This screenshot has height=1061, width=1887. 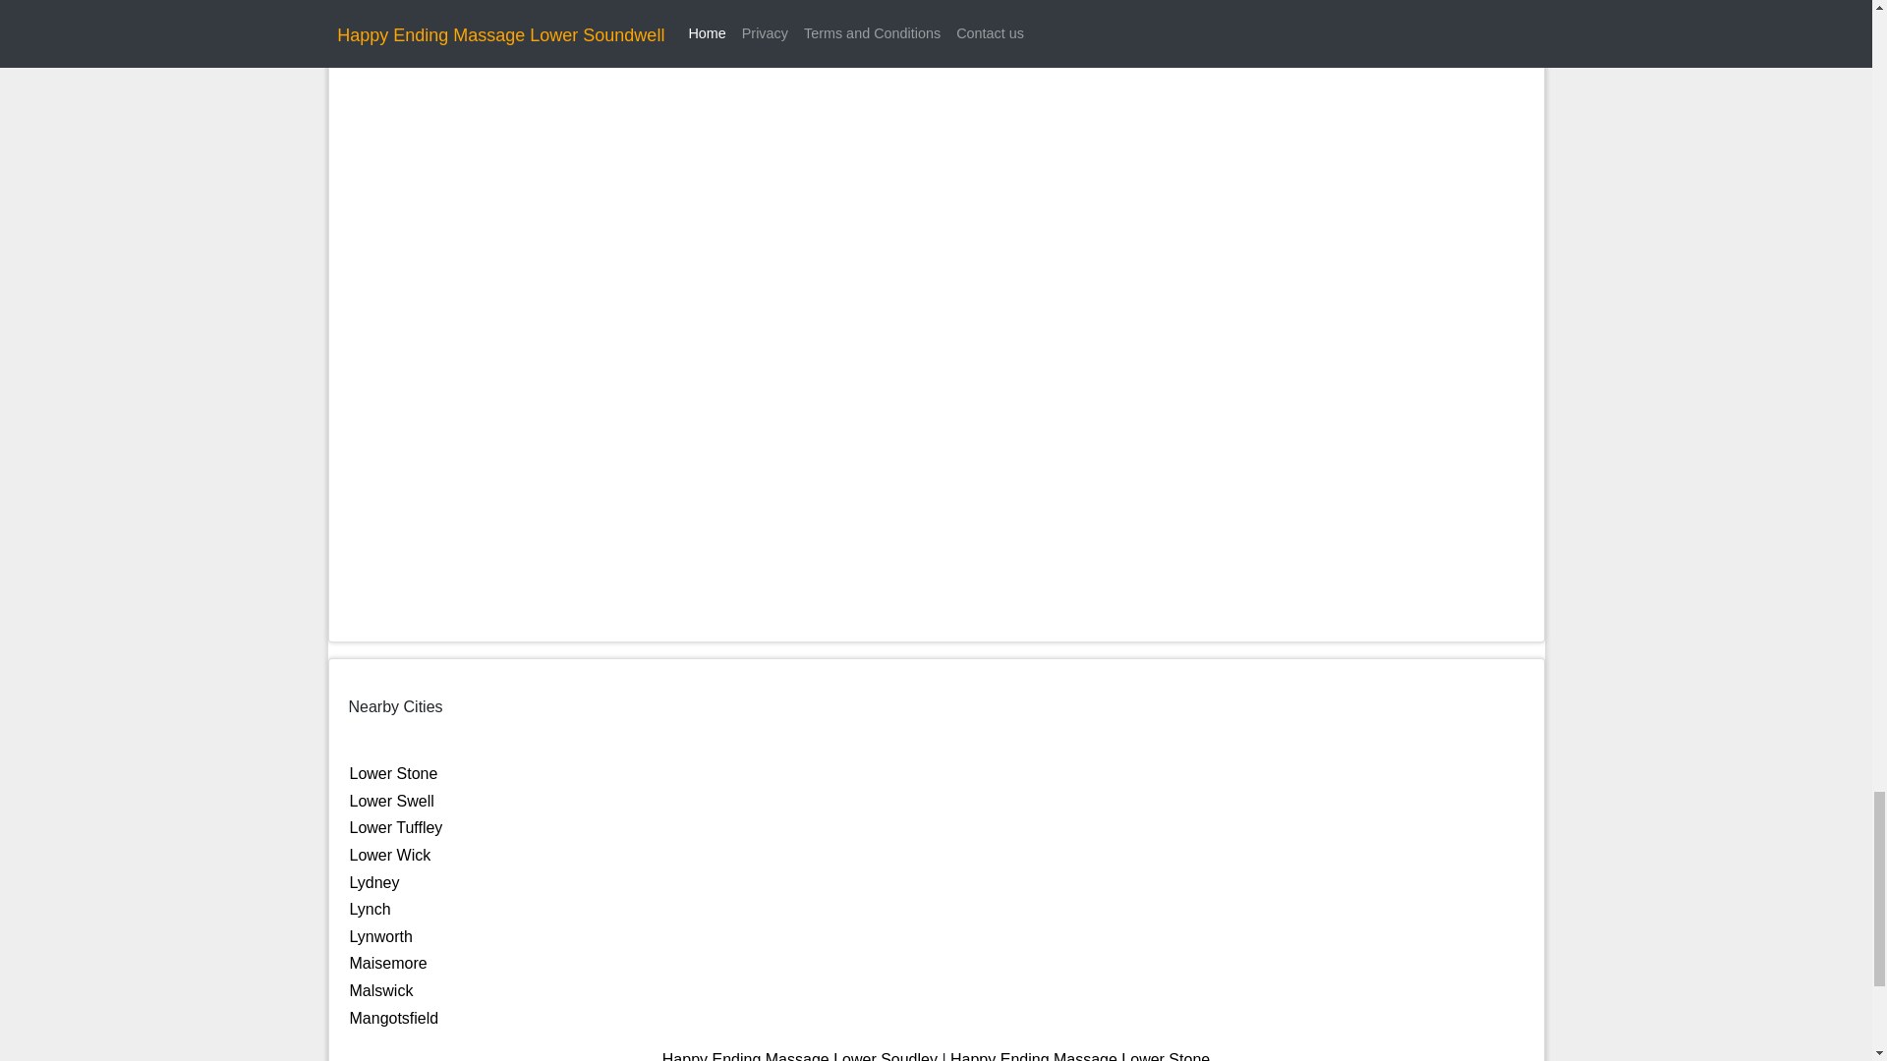 What do you see at coordinates (374, 882) in the screenshot?
I see `Lydney` at bounding box center [374, 882].